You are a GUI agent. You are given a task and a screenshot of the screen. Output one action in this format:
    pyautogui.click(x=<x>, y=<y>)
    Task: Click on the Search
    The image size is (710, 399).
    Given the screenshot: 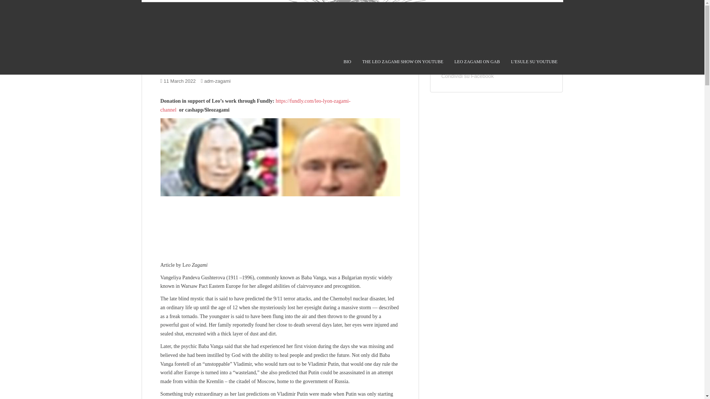 What is the action you would take?
    pyautogui.click(x=545, y=33)
    